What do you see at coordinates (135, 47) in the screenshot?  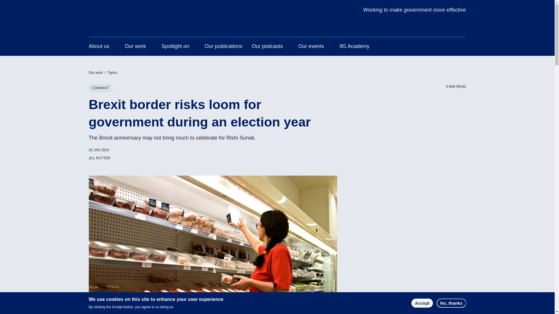 I see `Our work` at bounding box center [135, 47].